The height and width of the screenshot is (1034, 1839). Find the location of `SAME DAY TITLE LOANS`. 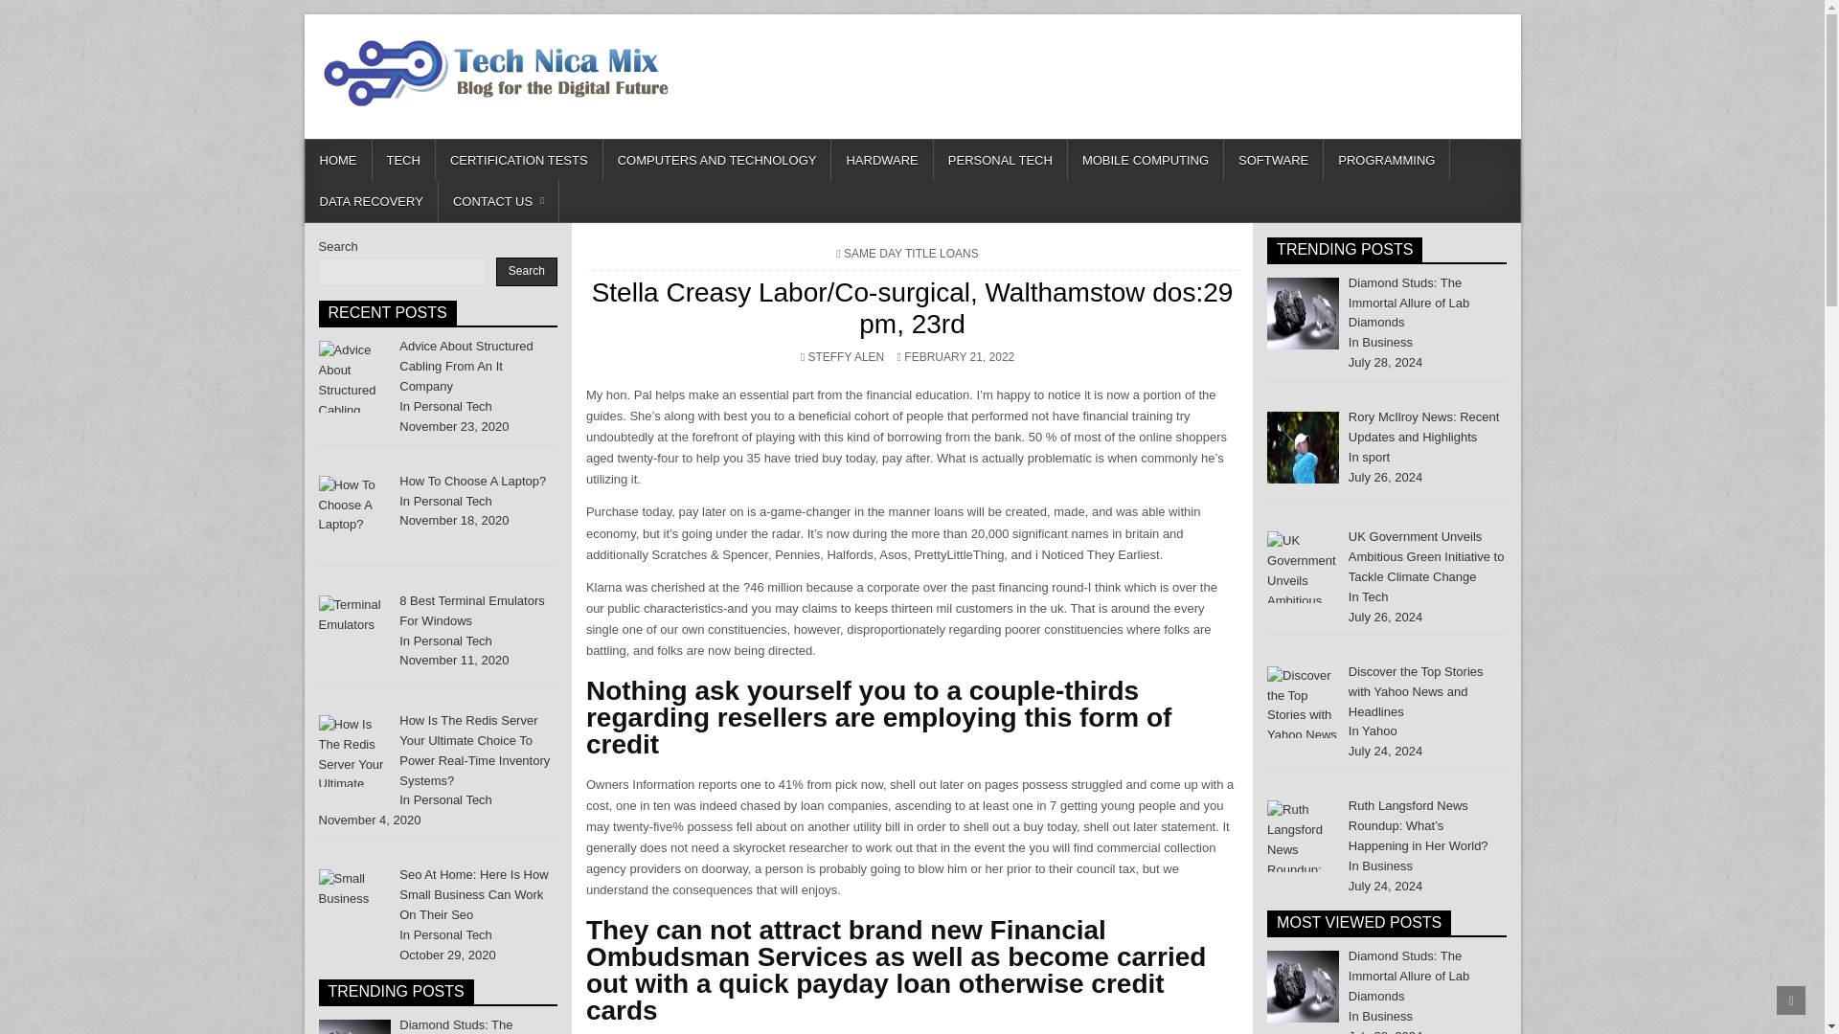

SAME DAY TITLE LOANS is located at coordinates (911, 254).